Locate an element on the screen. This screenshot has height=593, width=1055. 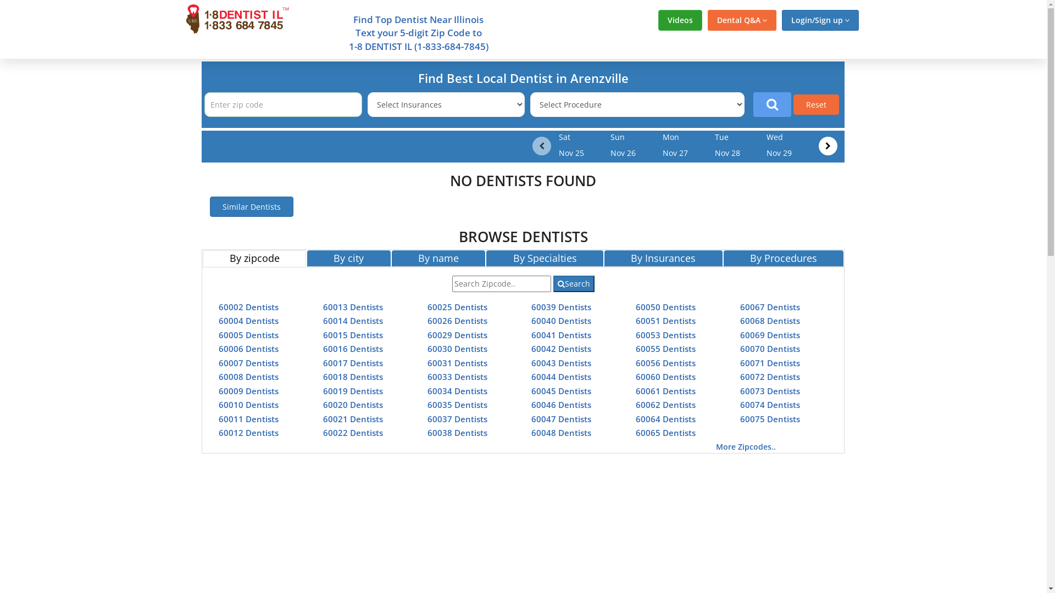
60074 Dentists is located at coordinates (770, 405).